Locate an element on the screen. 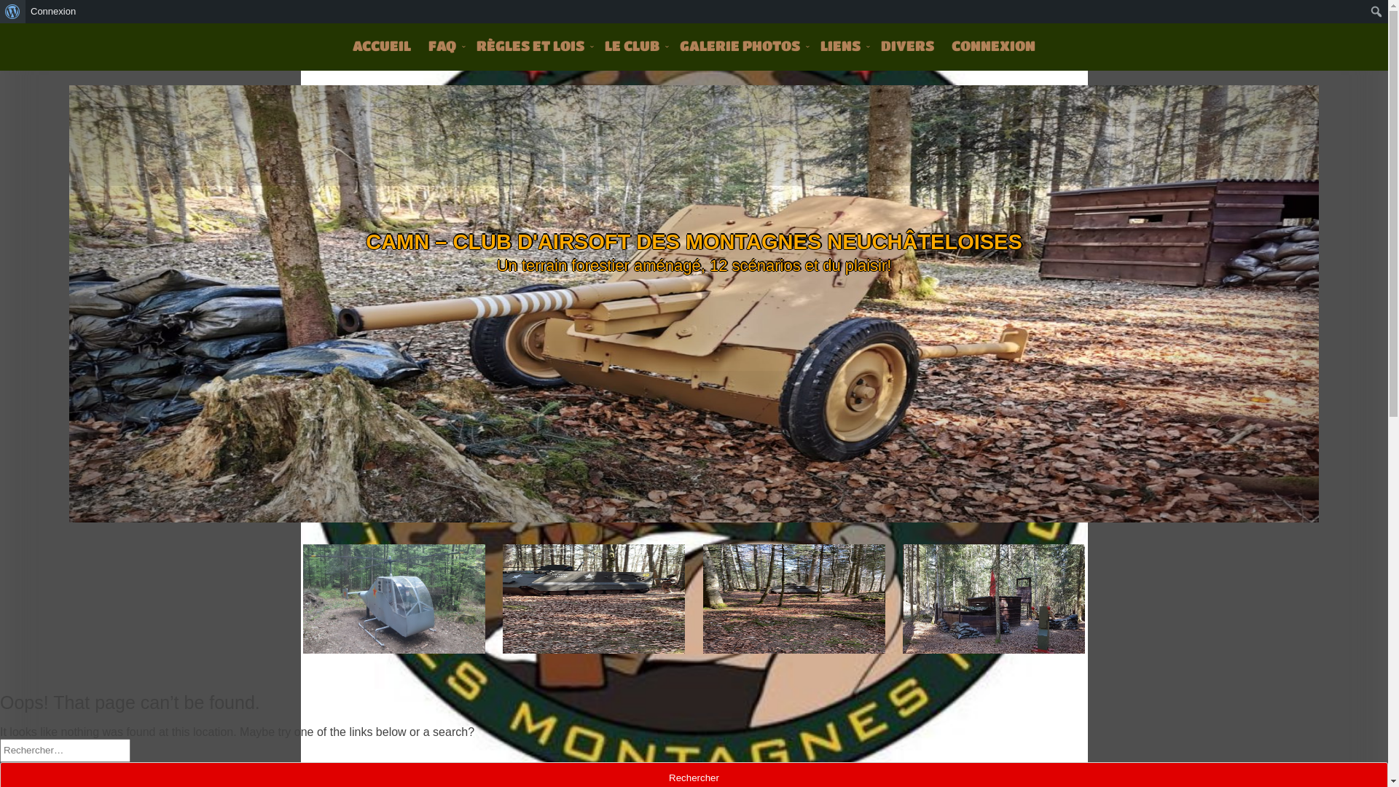 The image size is (1399, 787). CONNEXION is located at coordinates (994, 45).